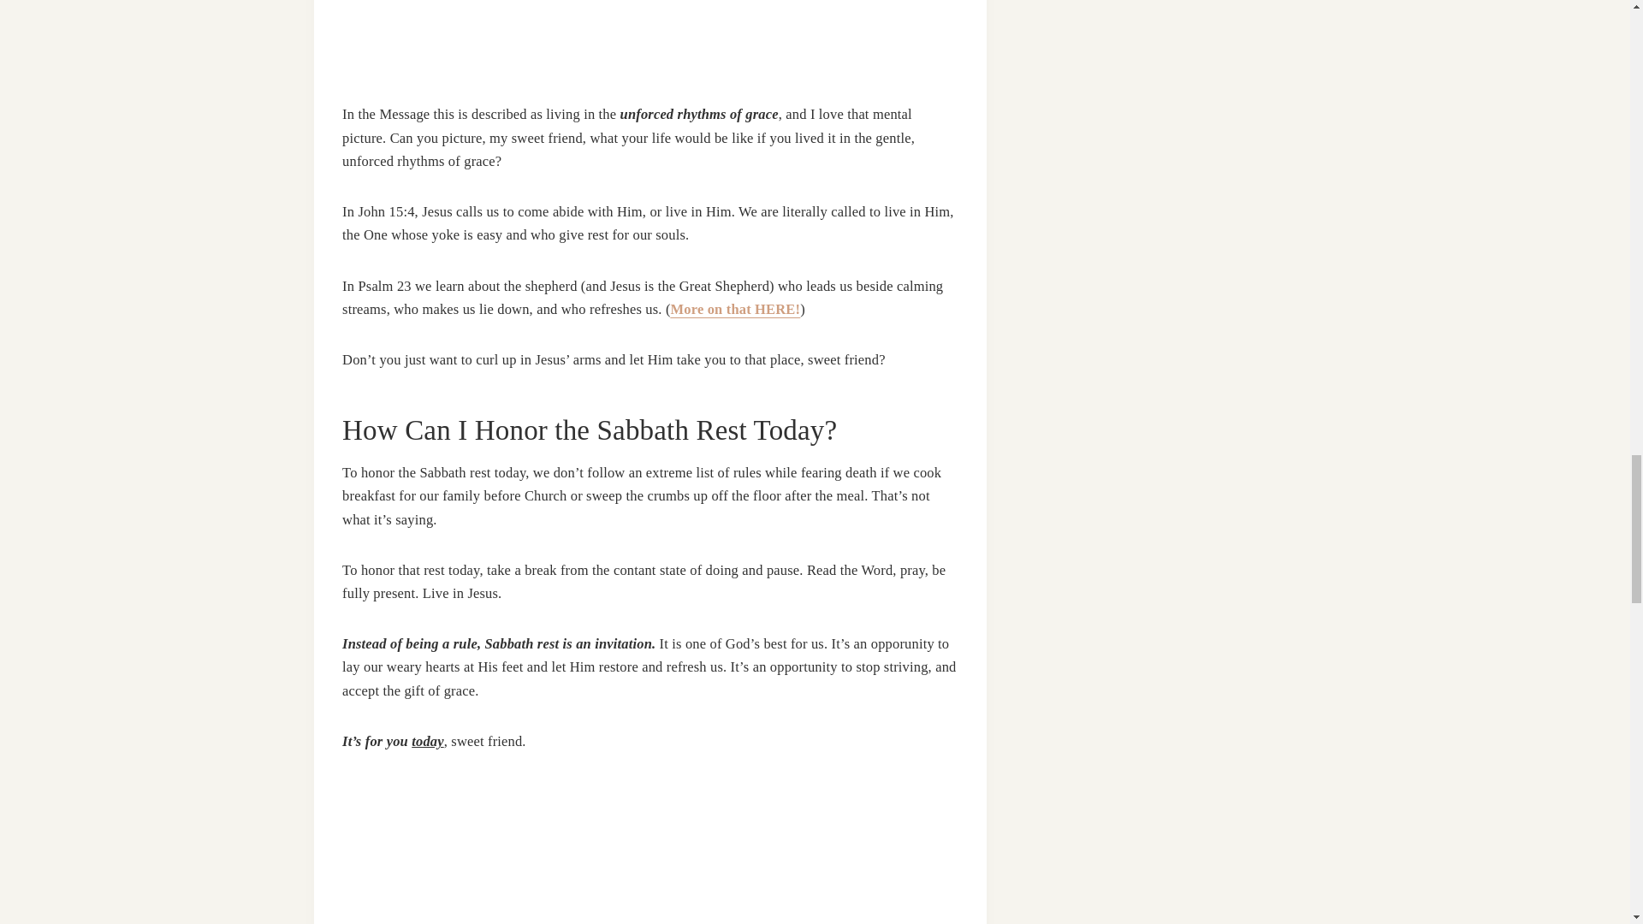 This screenshot has height=924, width=1643. What do you see at coordinates (736, 310) in the screenshot?
I see `More on that HERE!` at bounding box center [736, 310].